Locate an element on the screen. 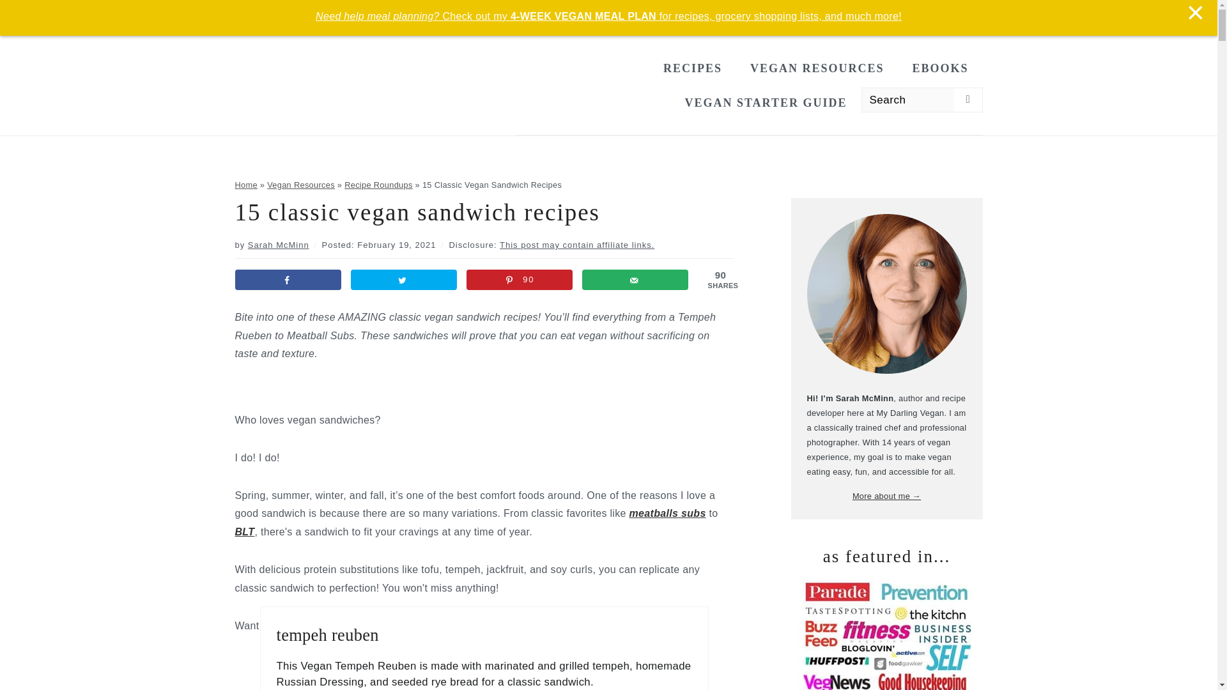  SHOP is located at coordinates (691, 16).